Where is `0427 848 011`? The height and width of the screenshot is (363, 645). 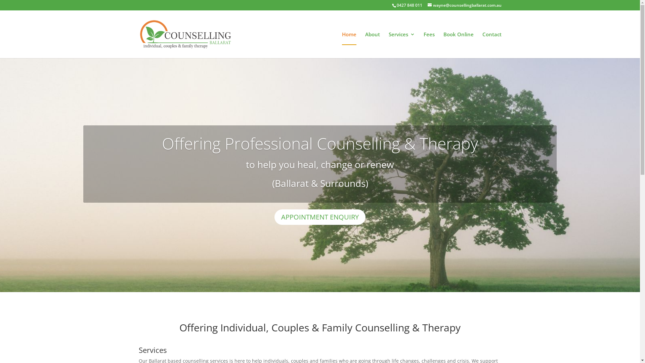
0427 848 011 is located at coordinates (409, 5).